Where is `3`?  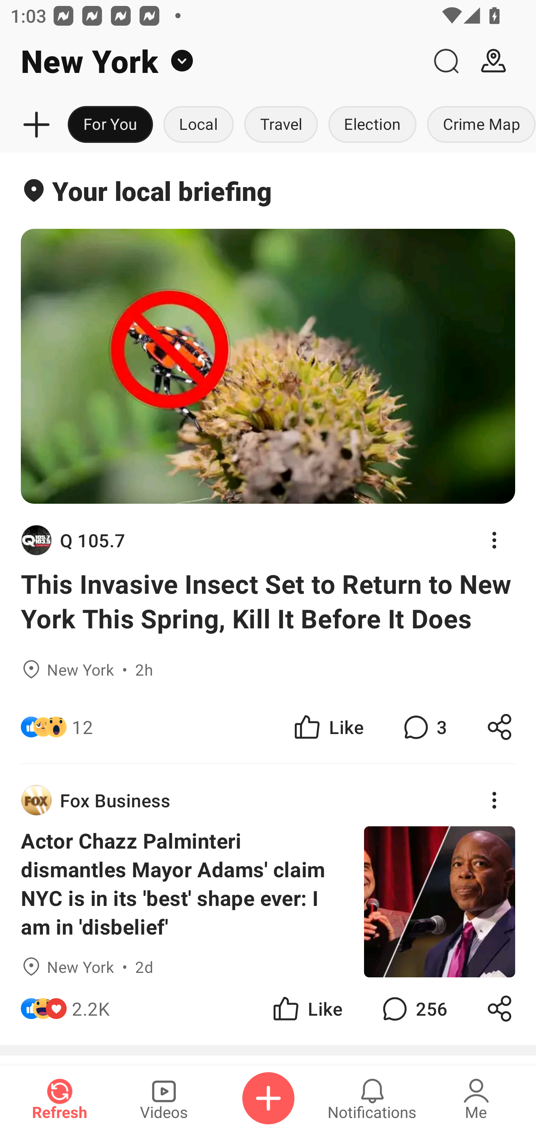 3 is located at coordinates (424, 726).